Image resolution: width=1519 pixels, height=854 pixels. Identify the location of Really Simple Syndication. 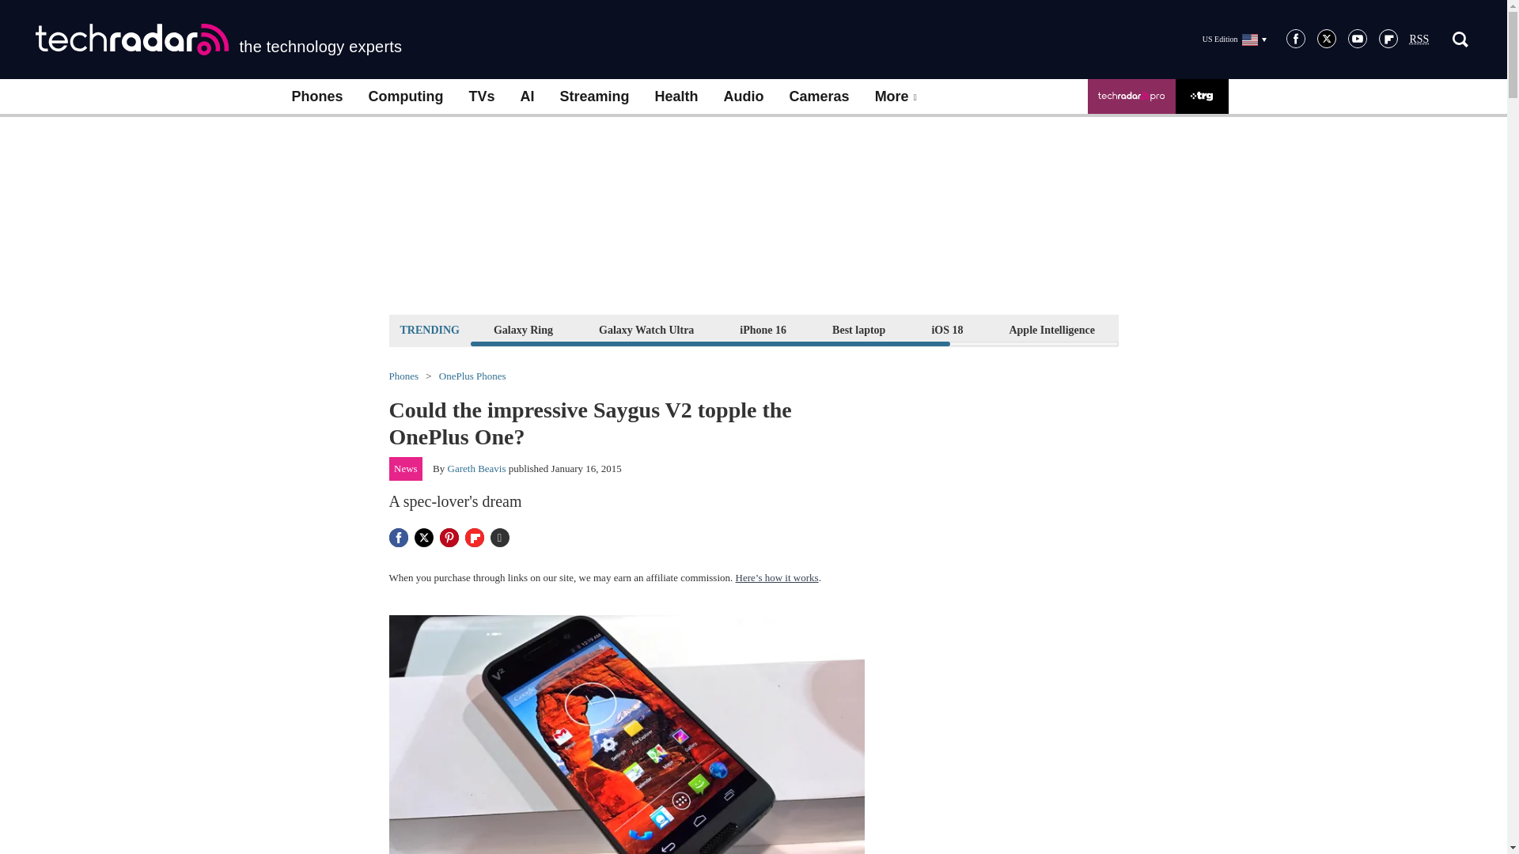
(1419, 40).